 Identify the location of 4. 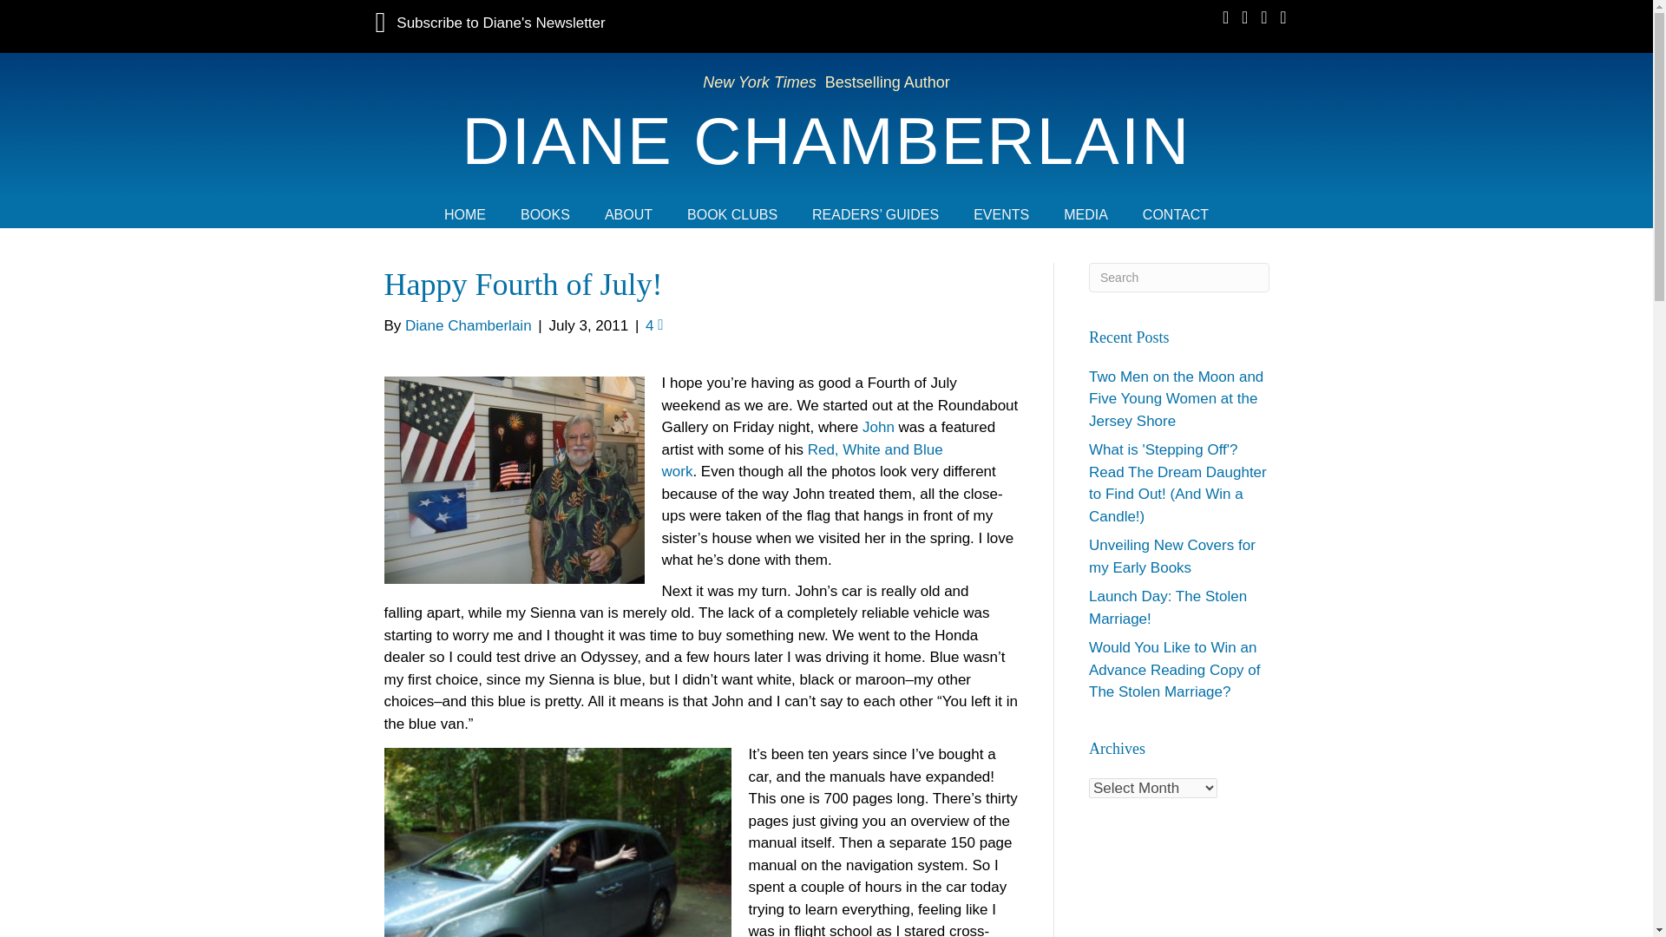
(654, 325).